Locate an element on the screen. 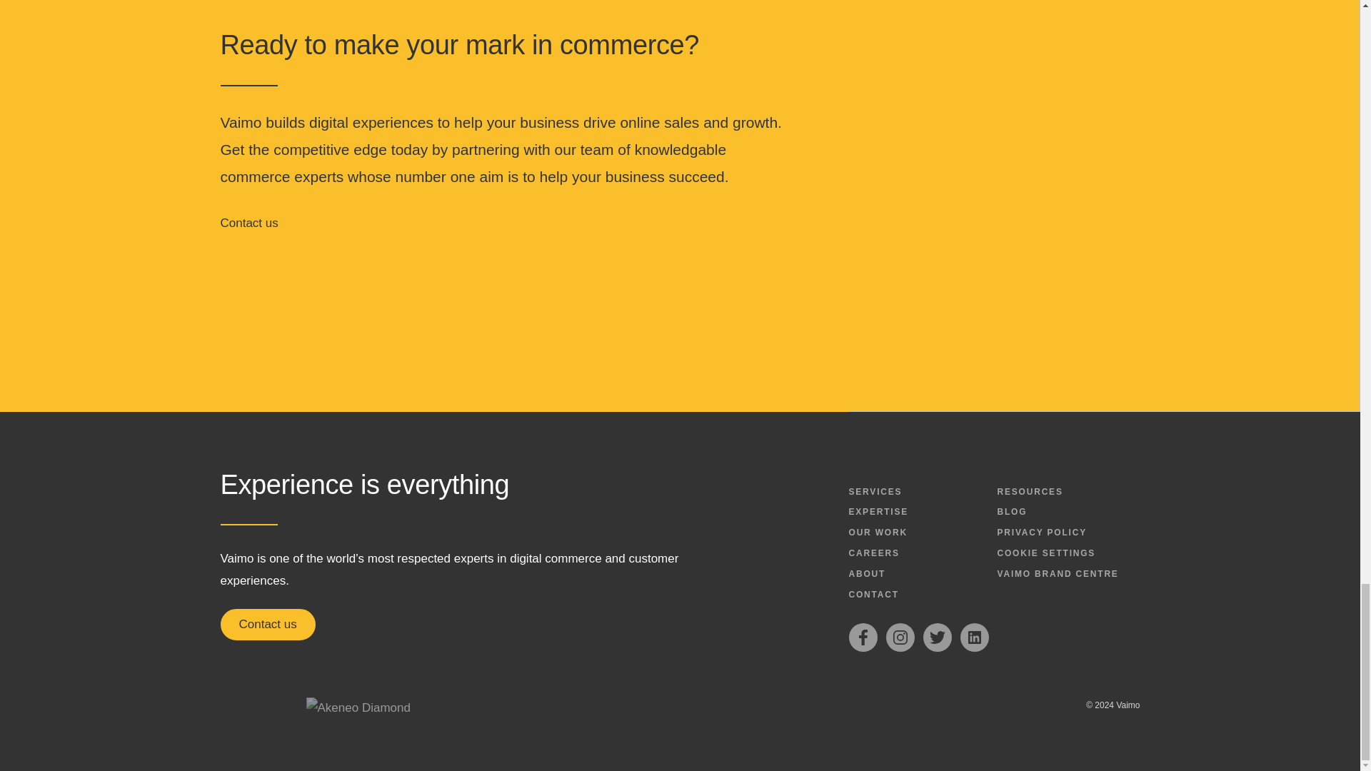  Twitter is located at coordinates (937, 637).